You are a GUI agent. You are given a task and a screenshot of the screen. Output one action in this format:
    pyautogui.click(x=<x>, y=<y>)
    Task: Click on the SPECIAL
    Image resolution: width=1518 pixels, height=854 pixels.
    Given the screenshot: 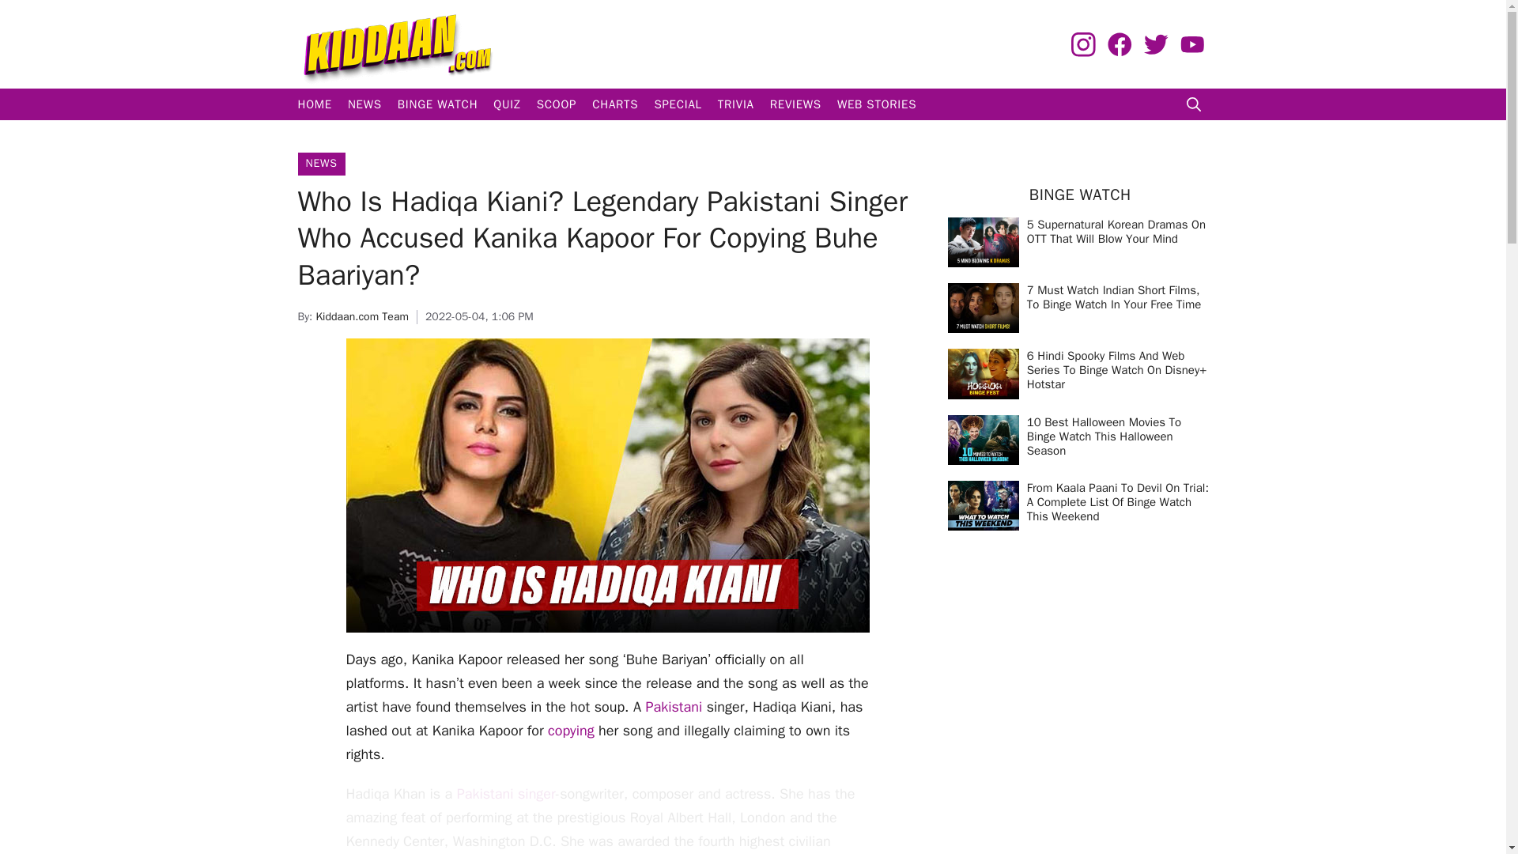 What is the action you would take?
    pyautogui.click(x=677, y=104)
    